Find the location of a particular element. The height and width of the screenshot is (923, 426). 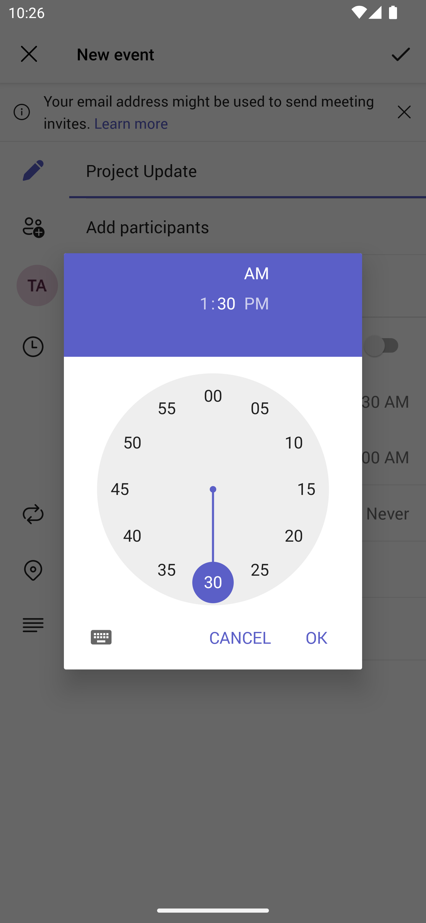

CANCEL is located at coordinates (240, 637).